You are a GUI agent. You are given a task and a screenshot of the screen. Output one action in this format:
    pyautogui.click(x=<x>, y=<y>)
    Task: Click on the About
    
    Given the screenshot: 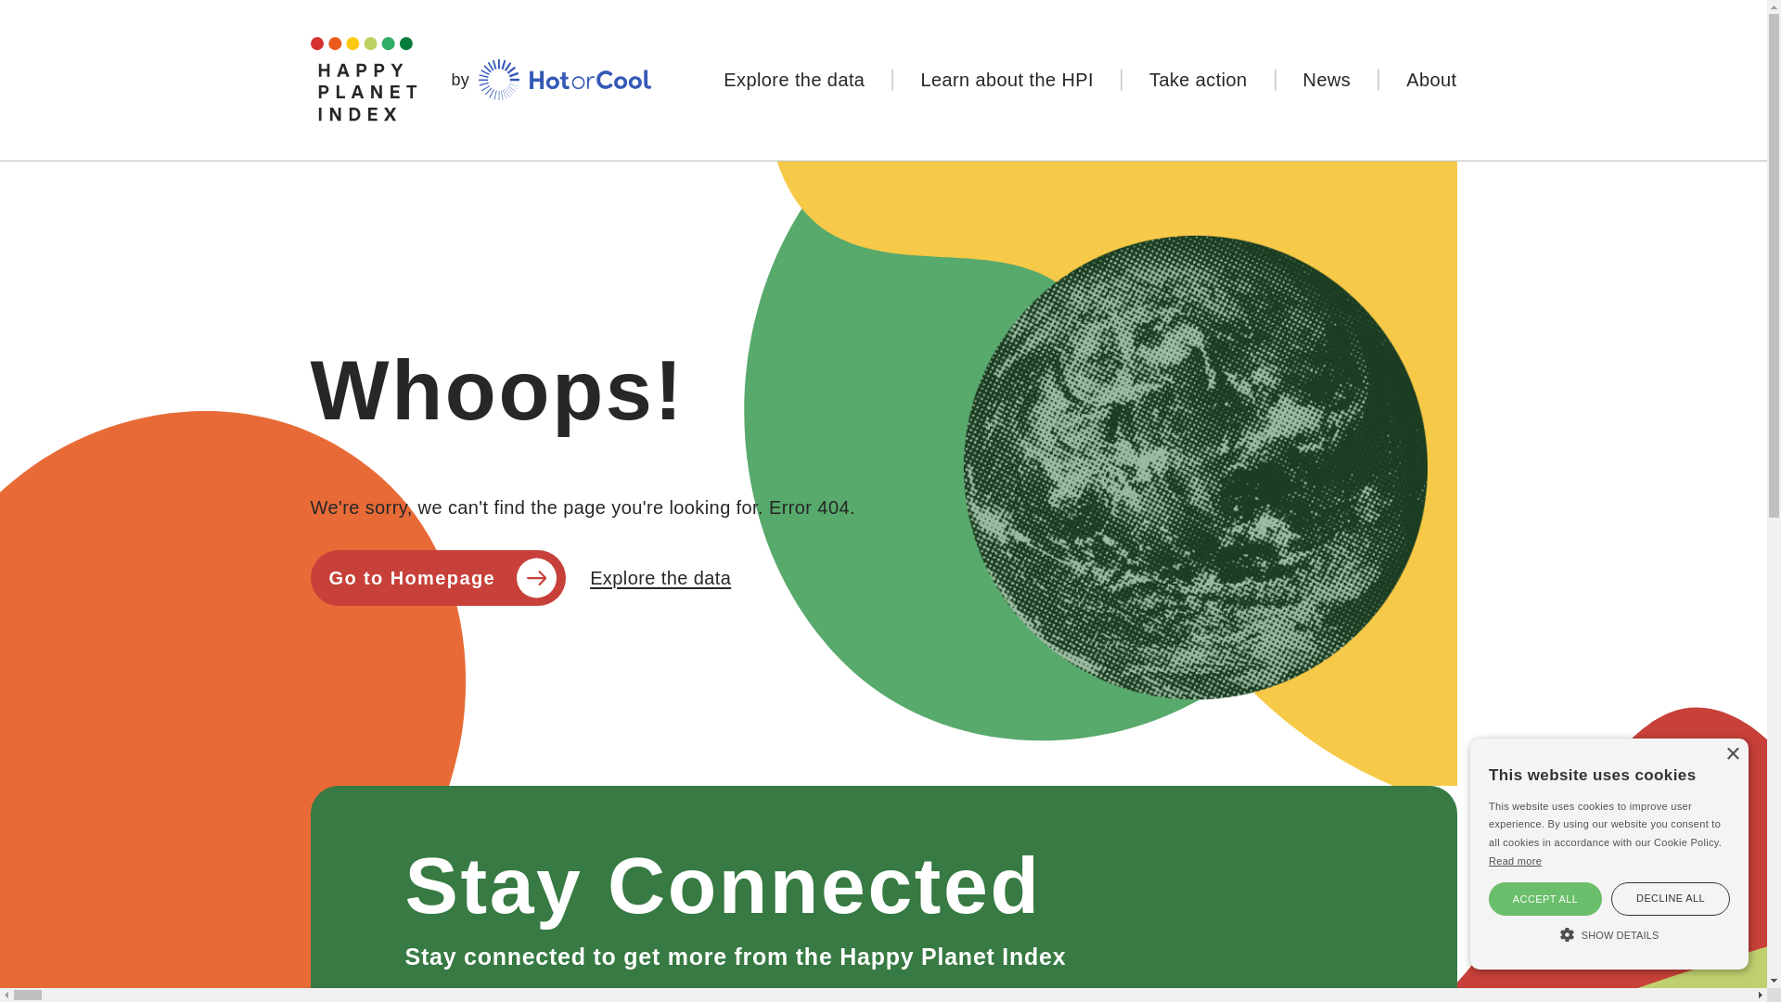 What is the action you would take?
    pyautogui.click(x=1417, y=80)
    